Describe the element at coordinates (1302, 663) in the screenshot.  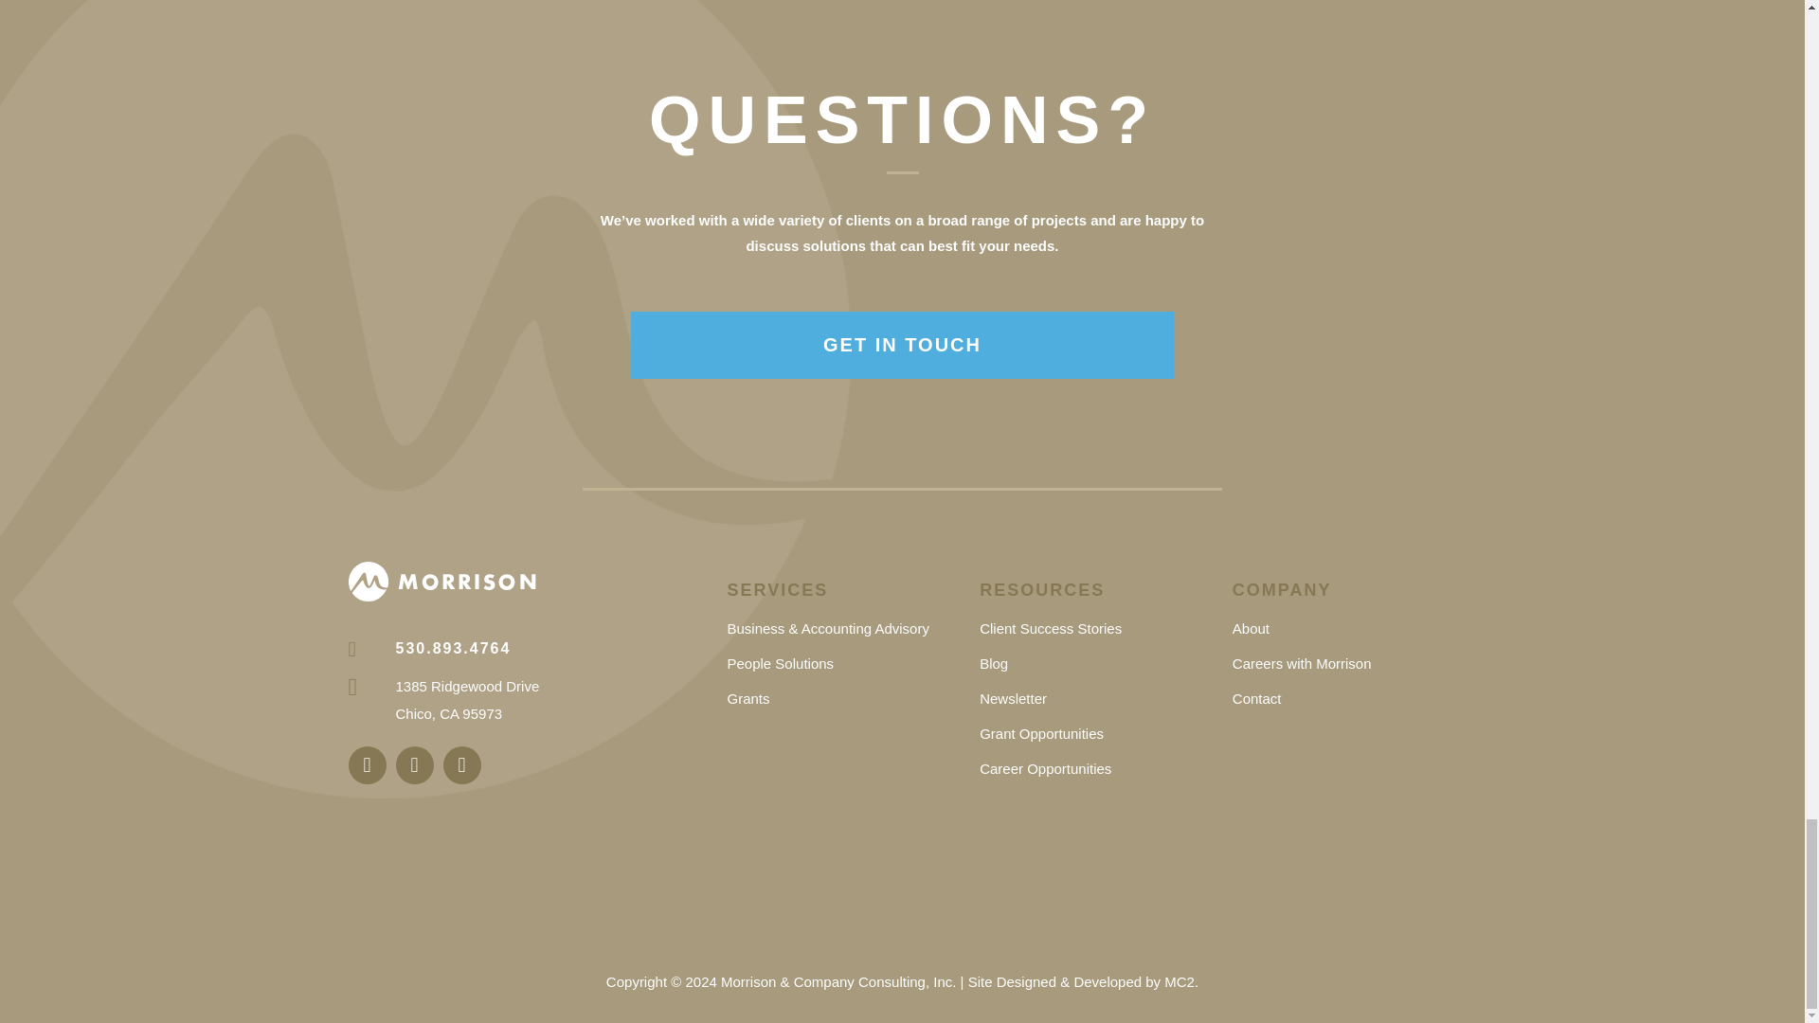
I see `Careers with Morrison` at that location.